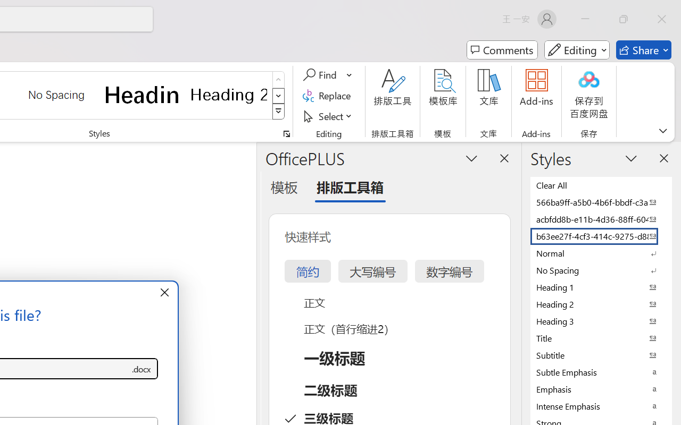  Describe the element at coordinates (229, 95) in the screenshot. I see `Heading 2` at that location.